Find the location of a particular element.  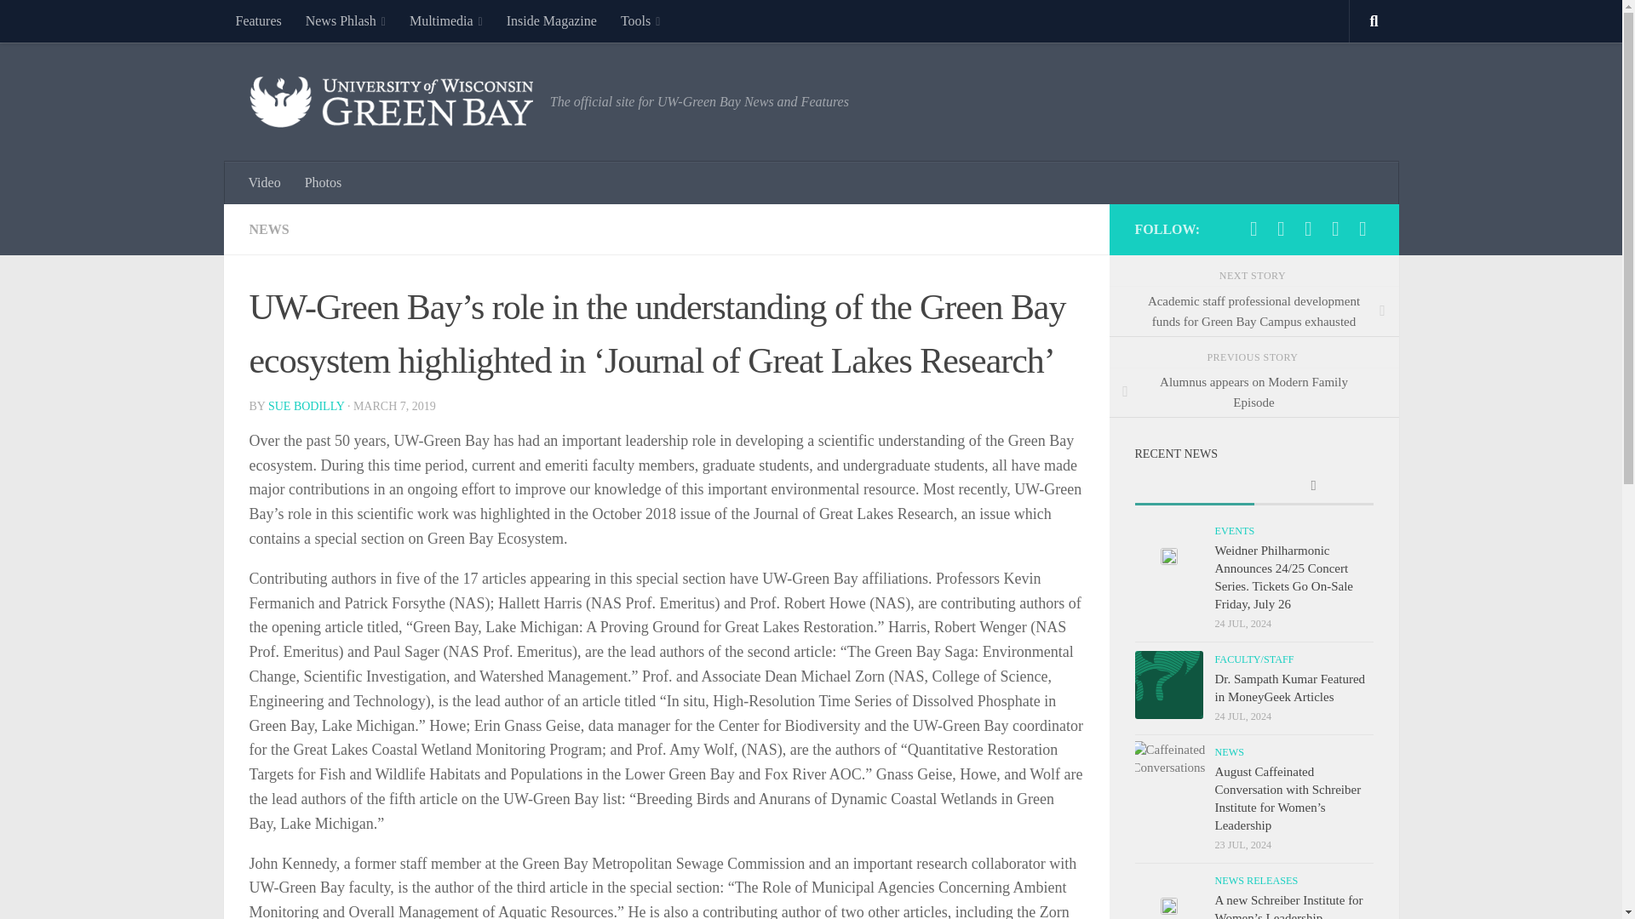

Posts by Sue Bodilly is located at coordinates (305, 405).